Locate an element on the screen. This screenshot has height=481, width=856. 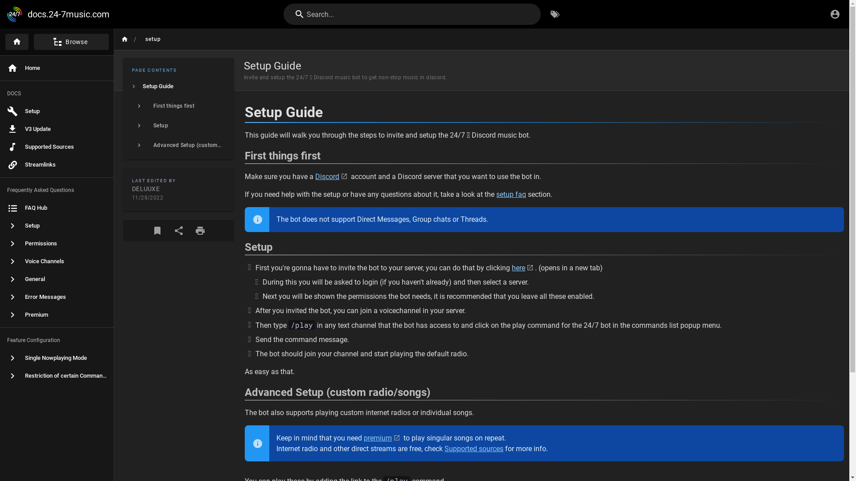
Restriction of certain Commands is located at coordinates (57, 376).